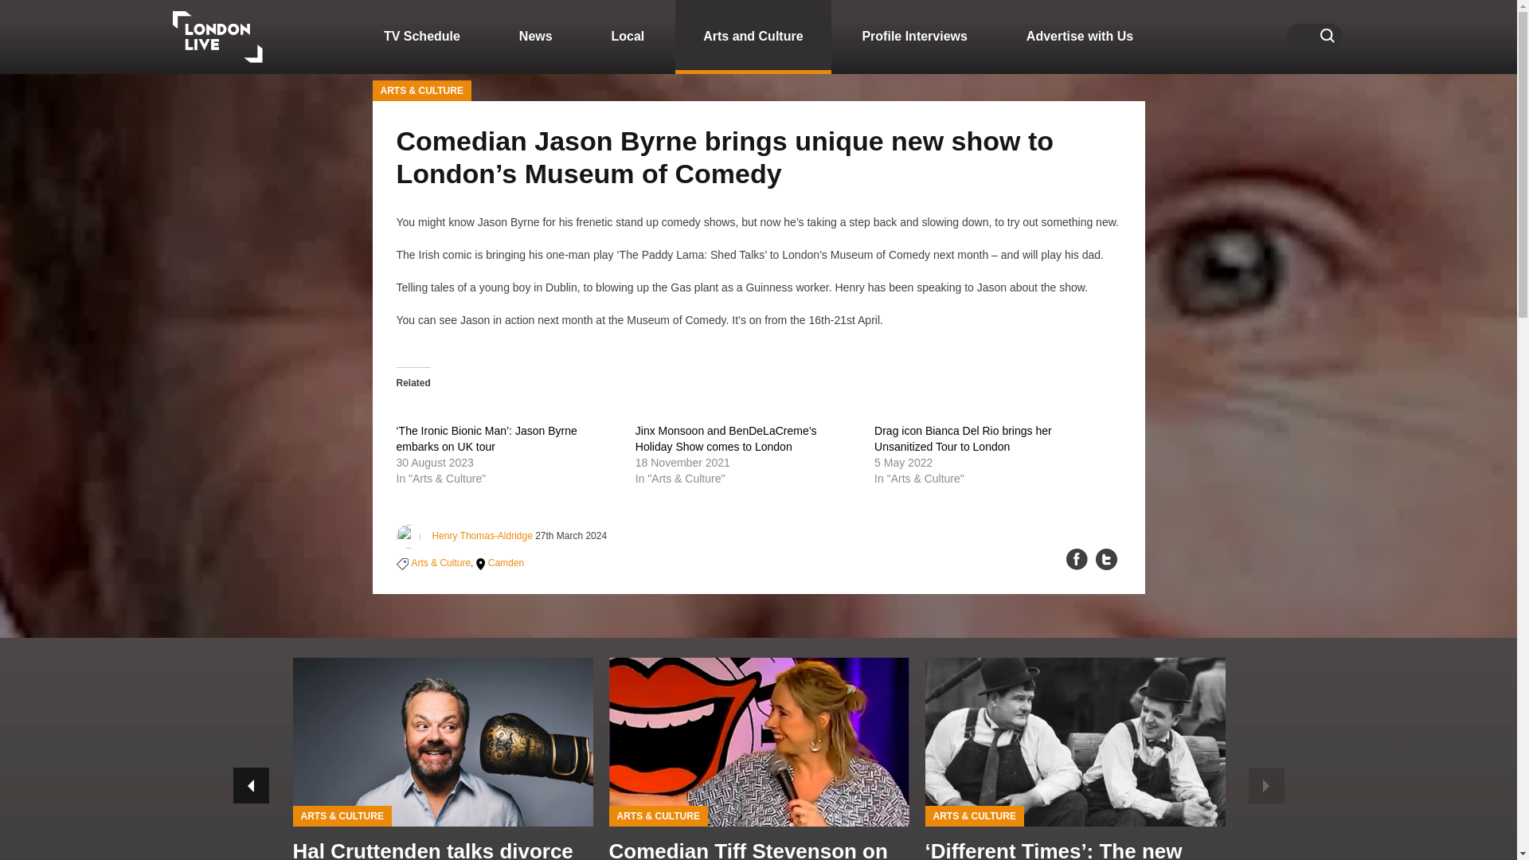 The image size is (1529, 860). Describe the element at coordinates (443, 759) in the screenshot. I see `Read more` at that location.